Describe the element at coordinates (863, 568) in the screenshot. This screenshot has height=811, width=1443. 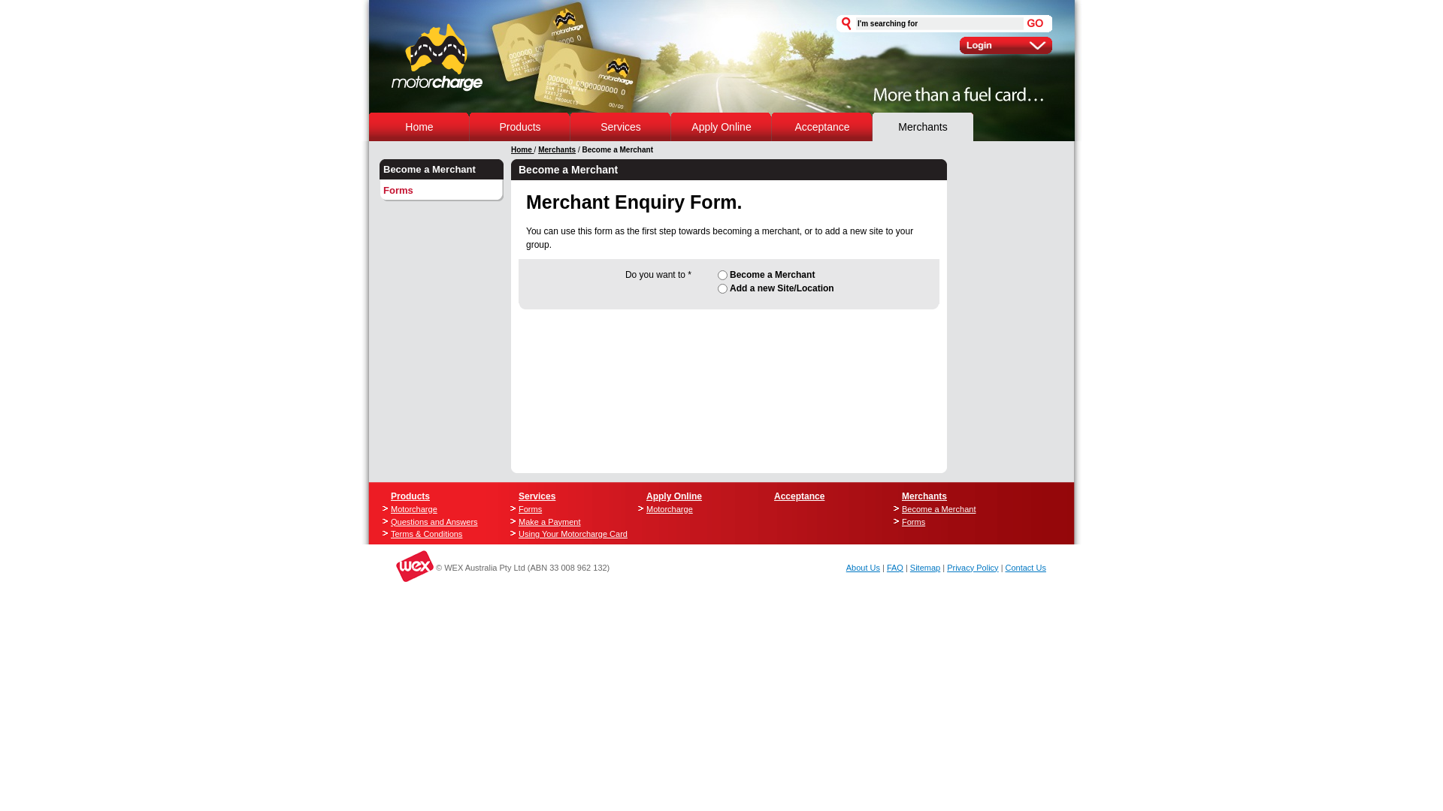
I see `About Us` at that location.